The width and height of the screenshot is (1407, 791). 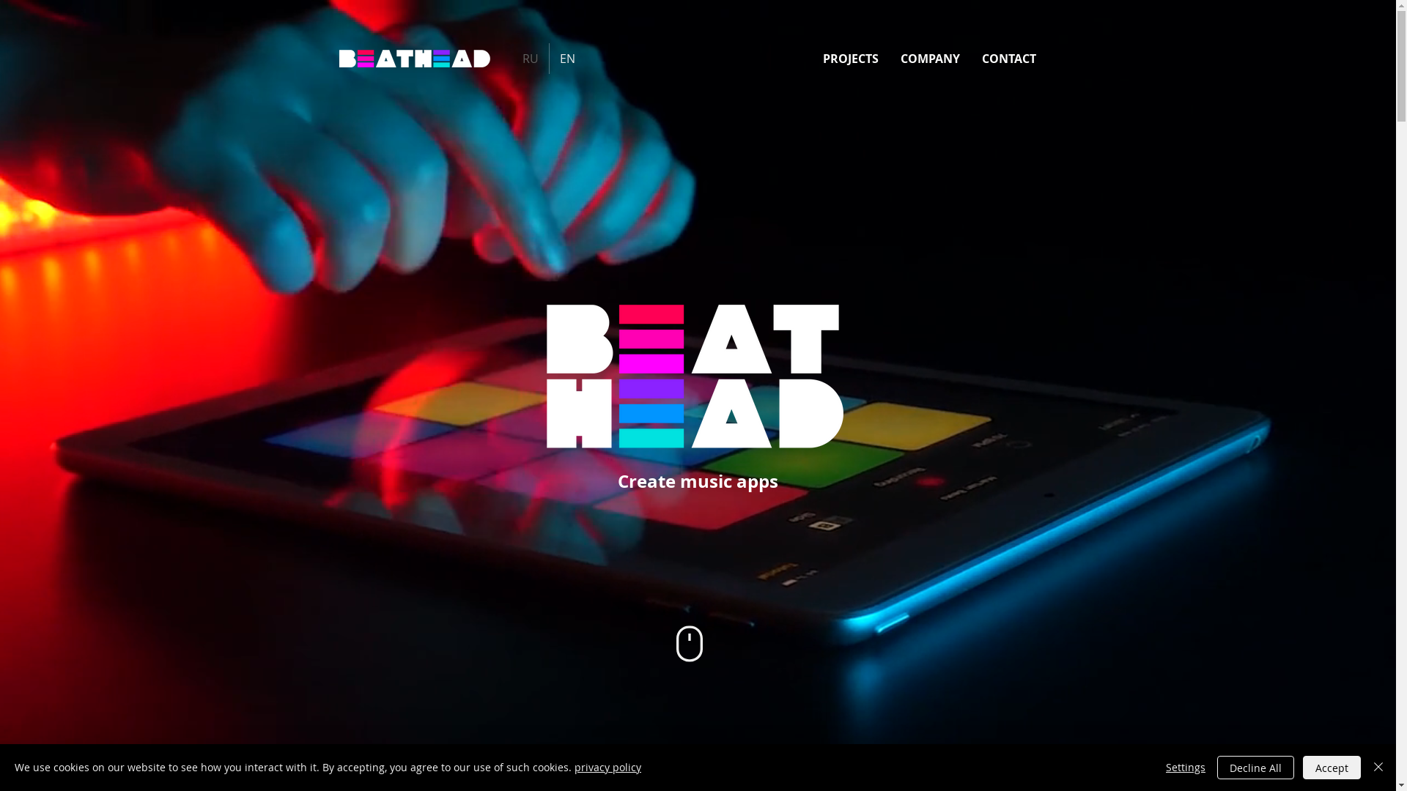 What do you see at coordinates (931, 59) in the screenshot?
I see `COMPANY` at bounding box center [931, 59].